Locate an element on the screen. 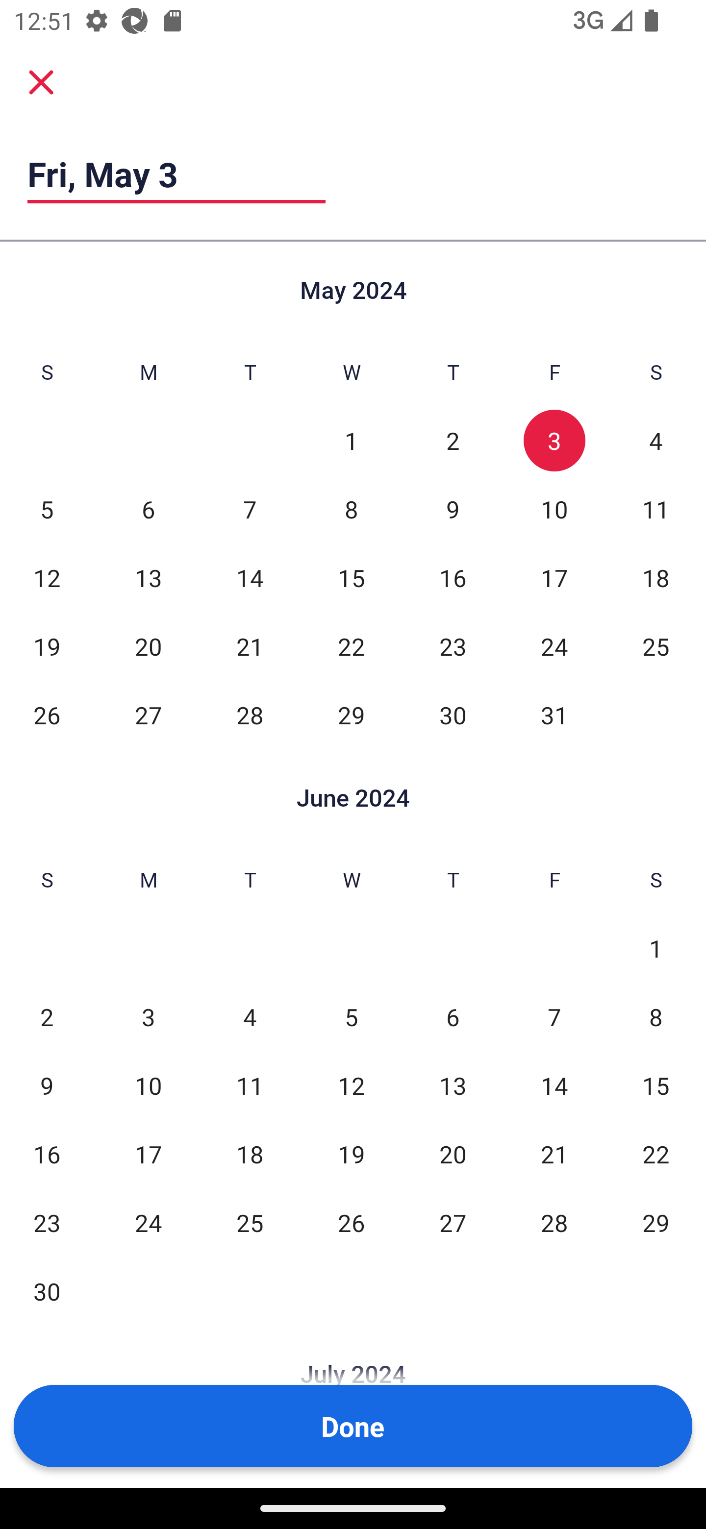  30 Thu, May 30, Not Selected is located at coordinates (453, 715).